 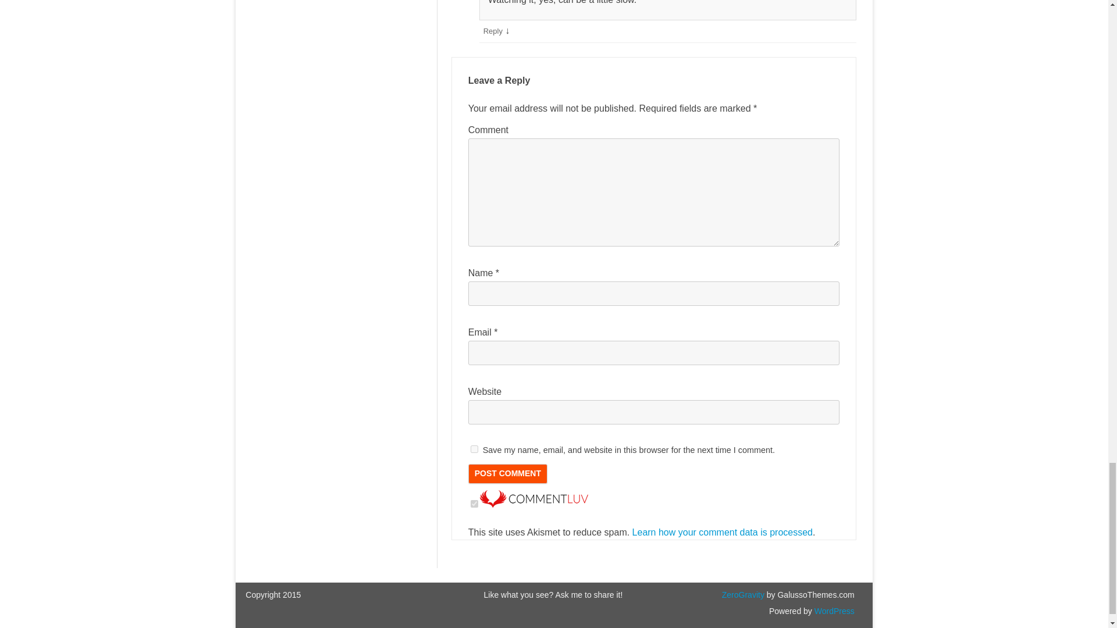 What do you see at coordinates (534, 504) in the screenshot?
I see `CommentLuv is enabled` at bounding box center [534, 504].